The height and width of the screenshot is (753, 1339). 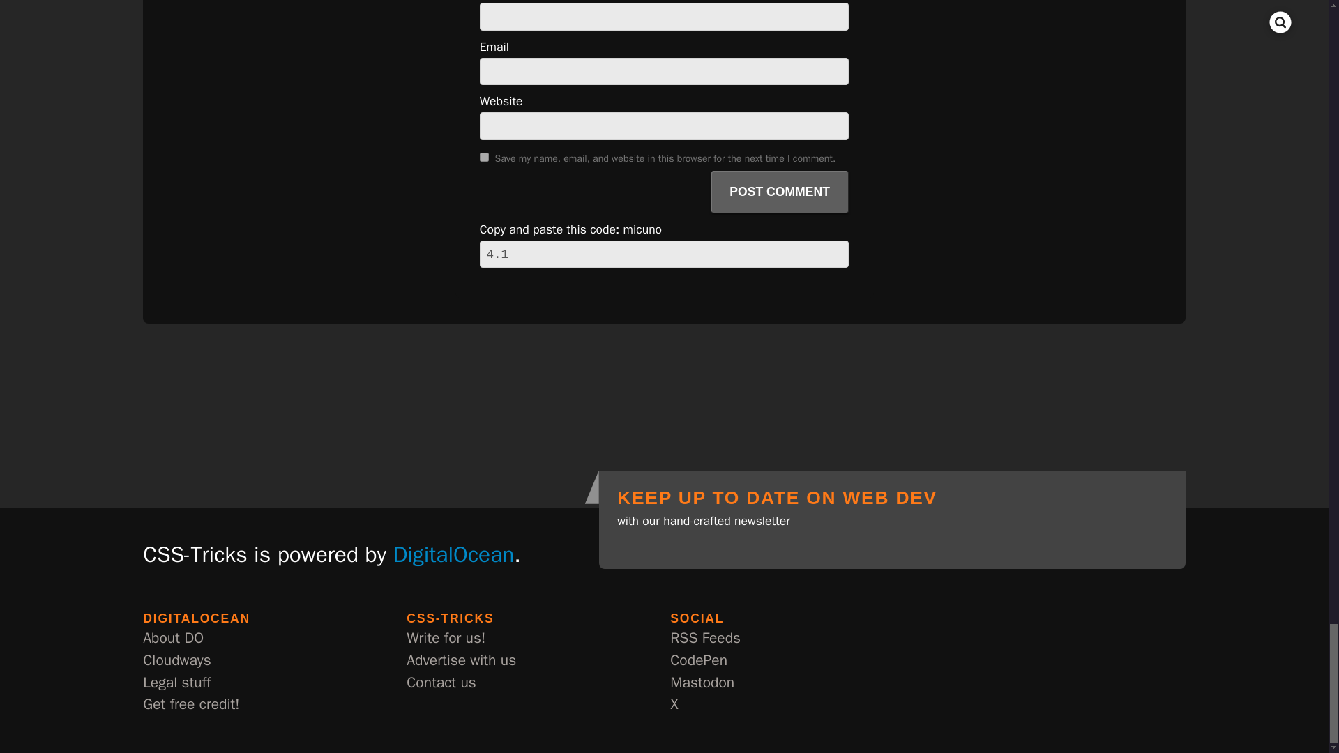 I want to click on yes, so click(x=484, y=158).